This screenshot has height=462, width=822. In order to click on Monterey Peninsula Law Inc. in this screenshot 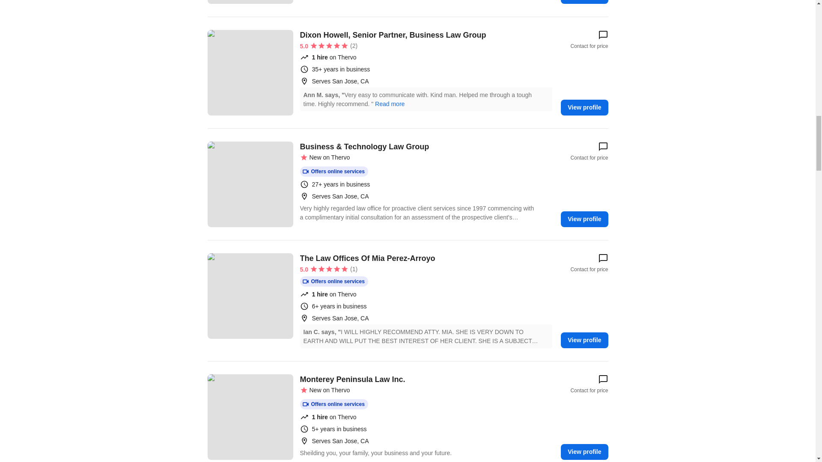, I will do `click(250, 417)`.